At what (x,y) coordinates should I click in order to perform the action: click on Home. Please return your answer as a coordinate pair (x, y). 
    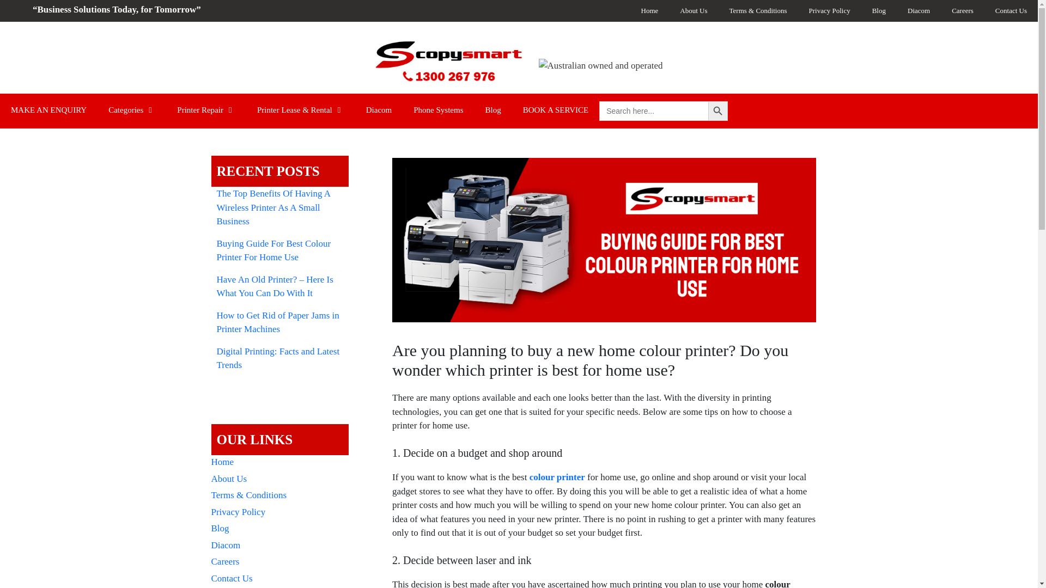
    Looking at the image, I should click on (649, 11).